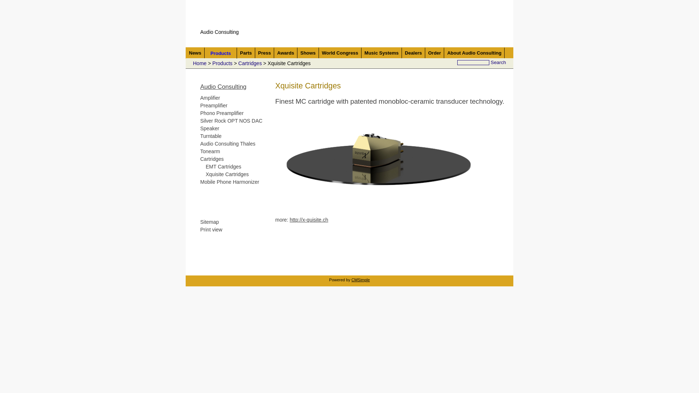 The width and height of the screenshot is (699, 393). What do you see at coordinates (222, 113) in the screenshot?
I see `Phono Preamplifier` at bounding box center [222, 113].